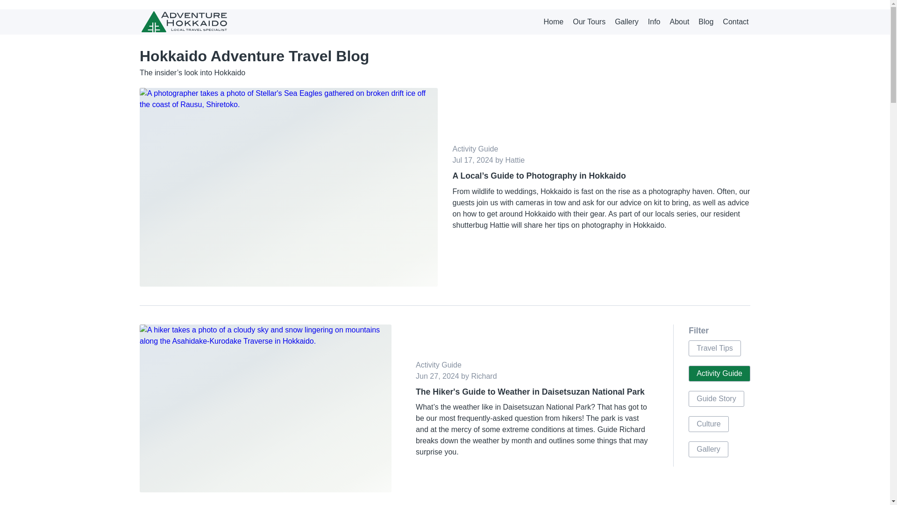  What do you see at coordinates (705, 22) in the screenshot?
I see `Blog` at bounding box center [705, 22].